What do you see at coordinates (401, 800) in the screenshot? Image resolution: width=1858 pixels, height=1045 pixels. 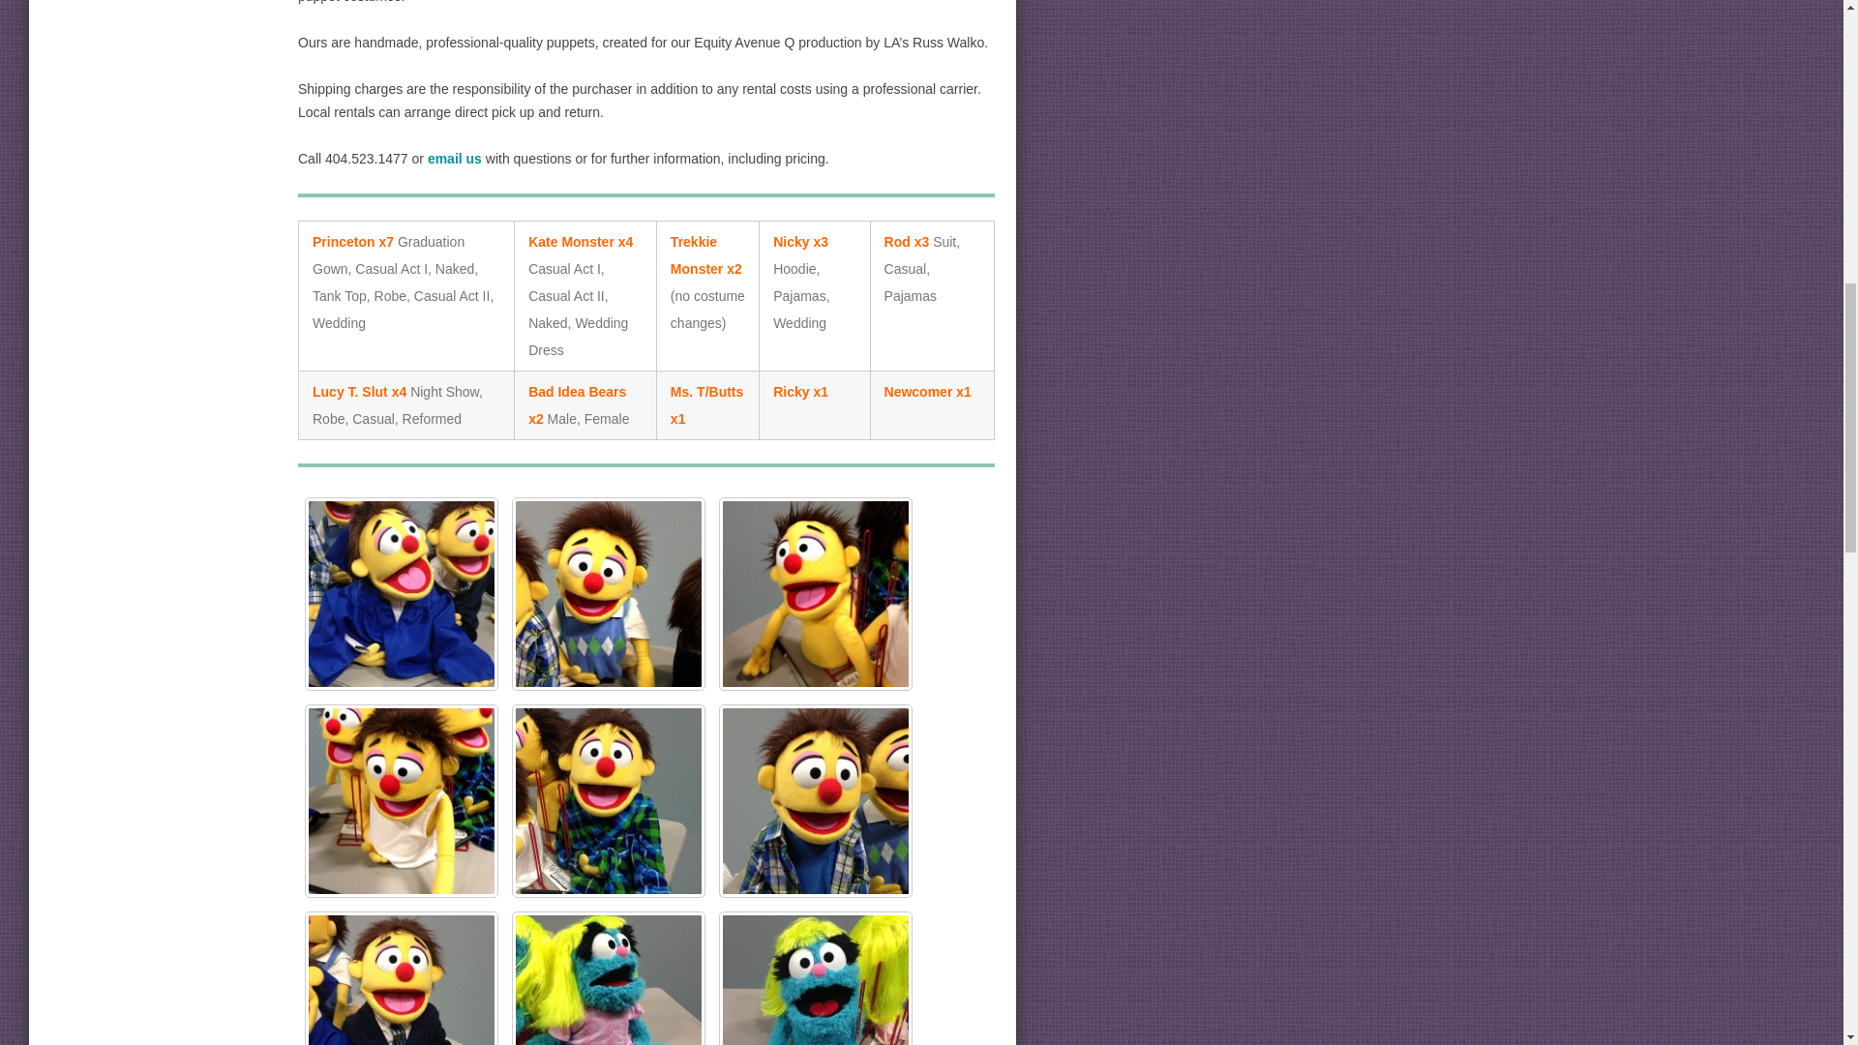 I see `princeton-tanktop` at bounding box center [401, 800].